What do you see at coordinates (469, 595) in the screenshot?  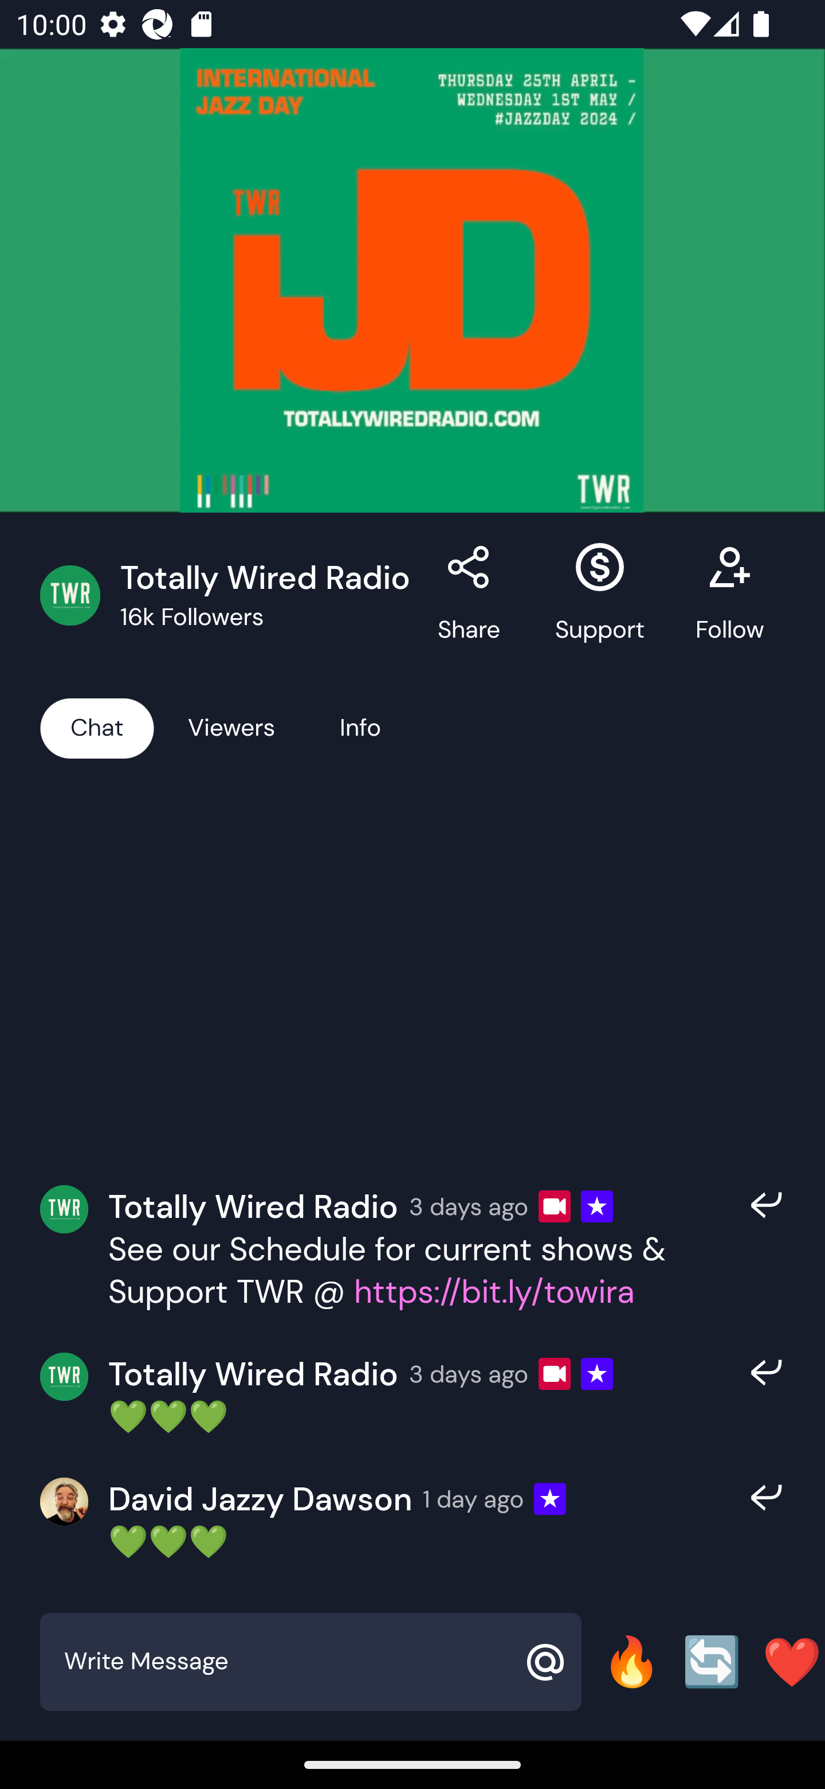 I see `Share` at bounding box center [469, 595].